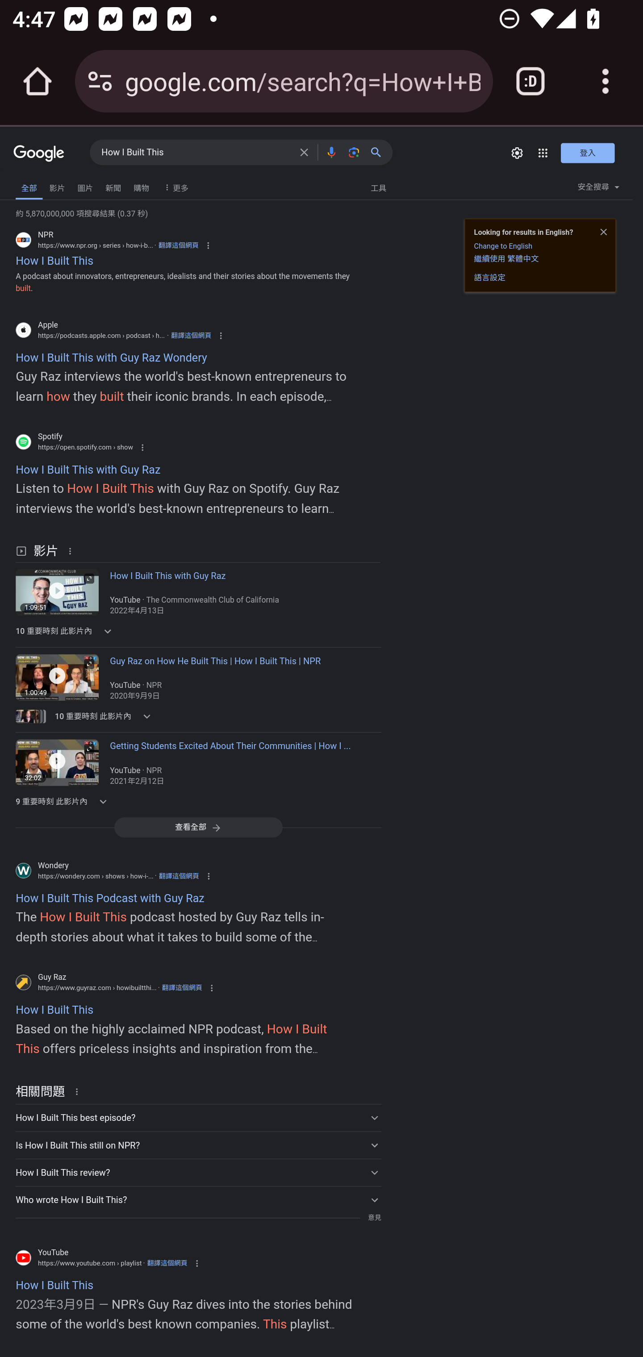 The image size is (643, 1357). Describe the element at coordinates (605, 81) in the screenshot. I see `Customize and control Google Chrome` at that location.